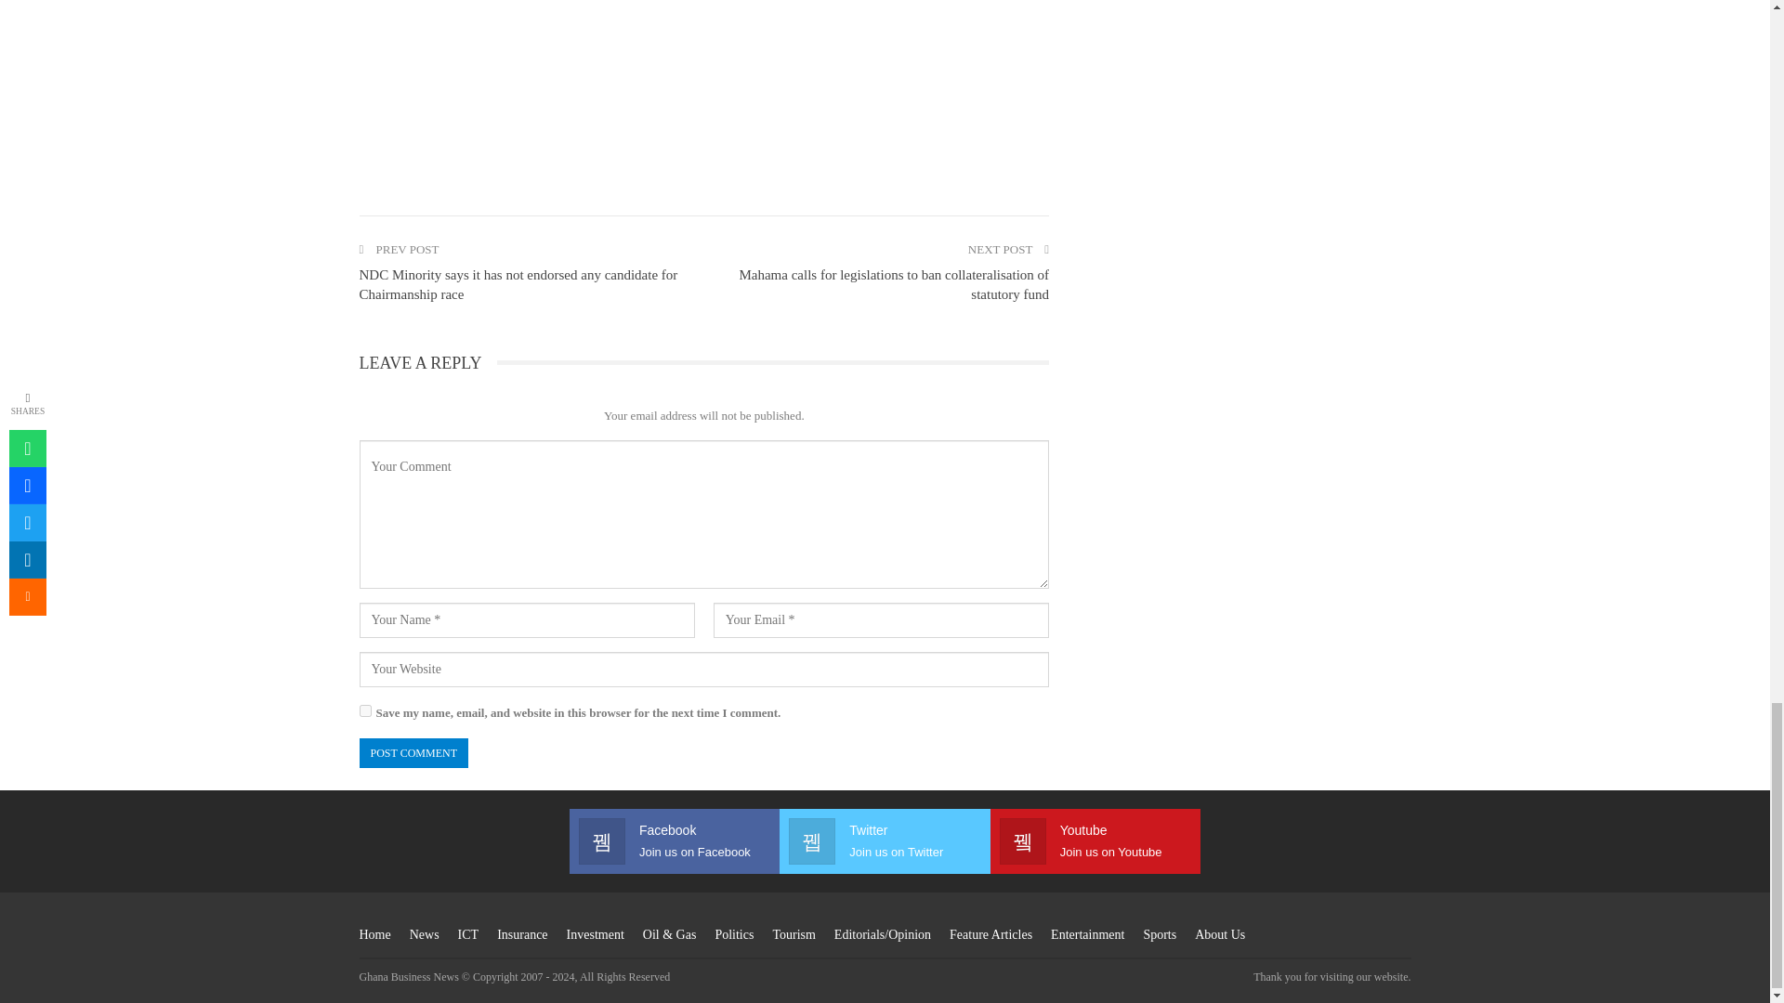 This screenshot has height=1003, width=1784. What do you see at coordinates (364, 711) in the screenshot?
I see `yes` at bounding box center [364, 711].